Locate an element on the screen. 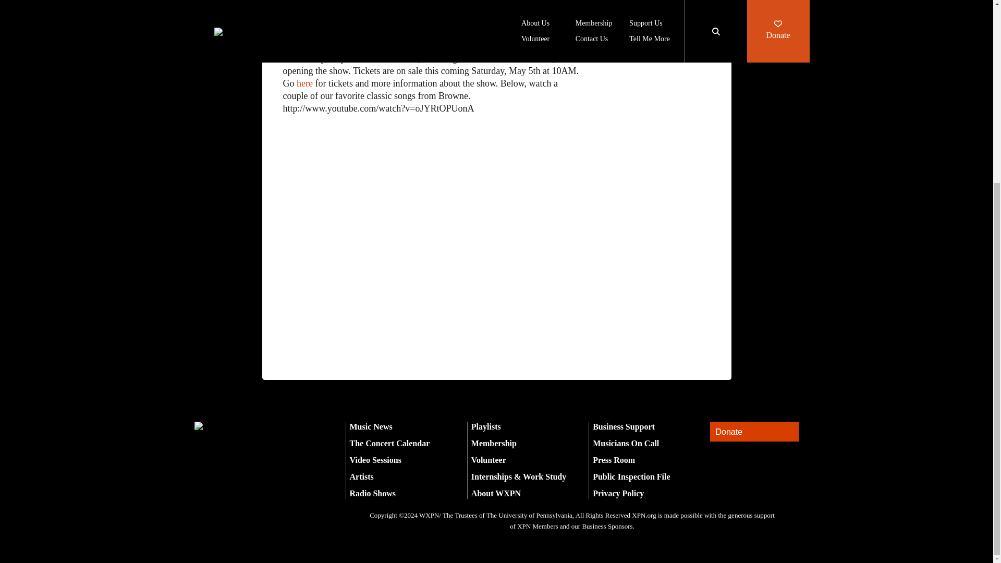 This screenshot has height=563, width=1001. Academy of Music is located at coordinates (510, 46).